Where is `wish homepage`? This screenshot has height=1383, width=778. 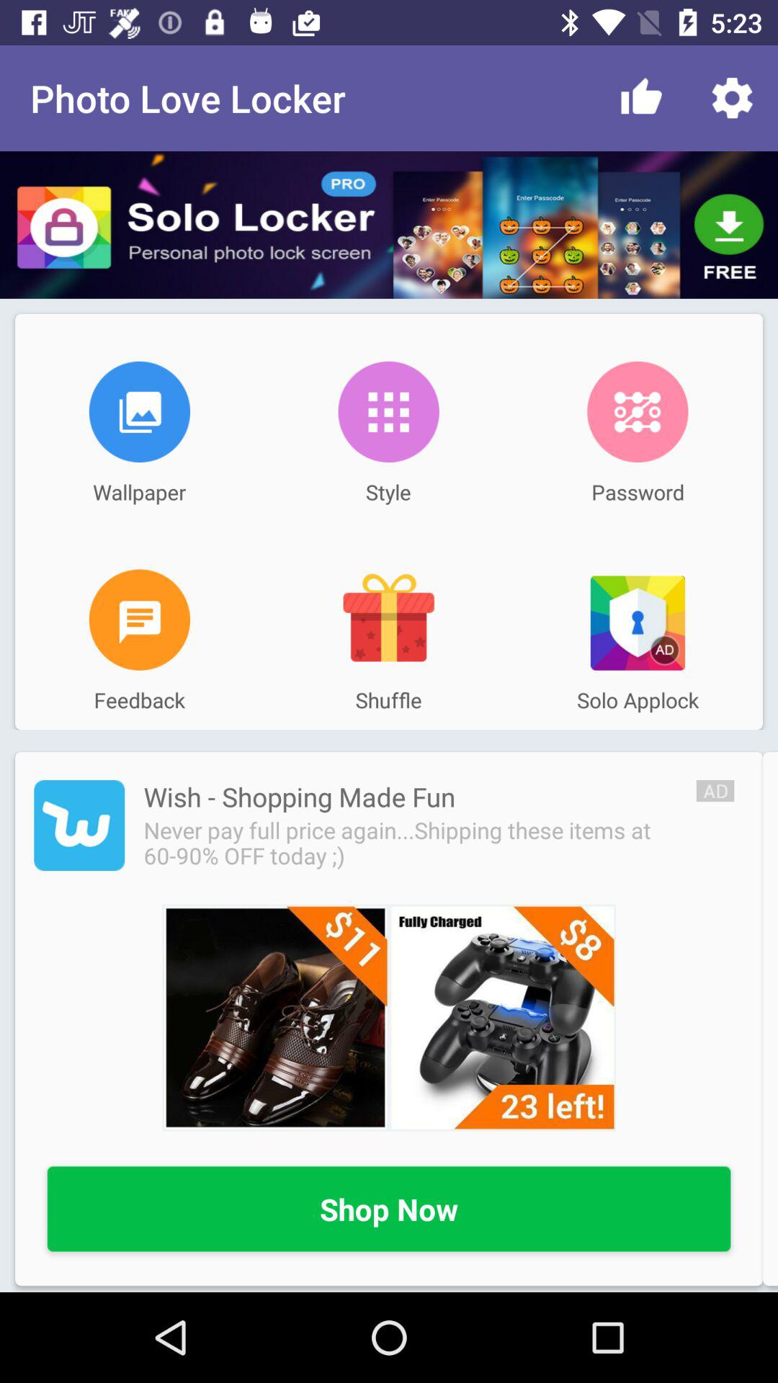
wish homepage is located at coordinates (79, 825).